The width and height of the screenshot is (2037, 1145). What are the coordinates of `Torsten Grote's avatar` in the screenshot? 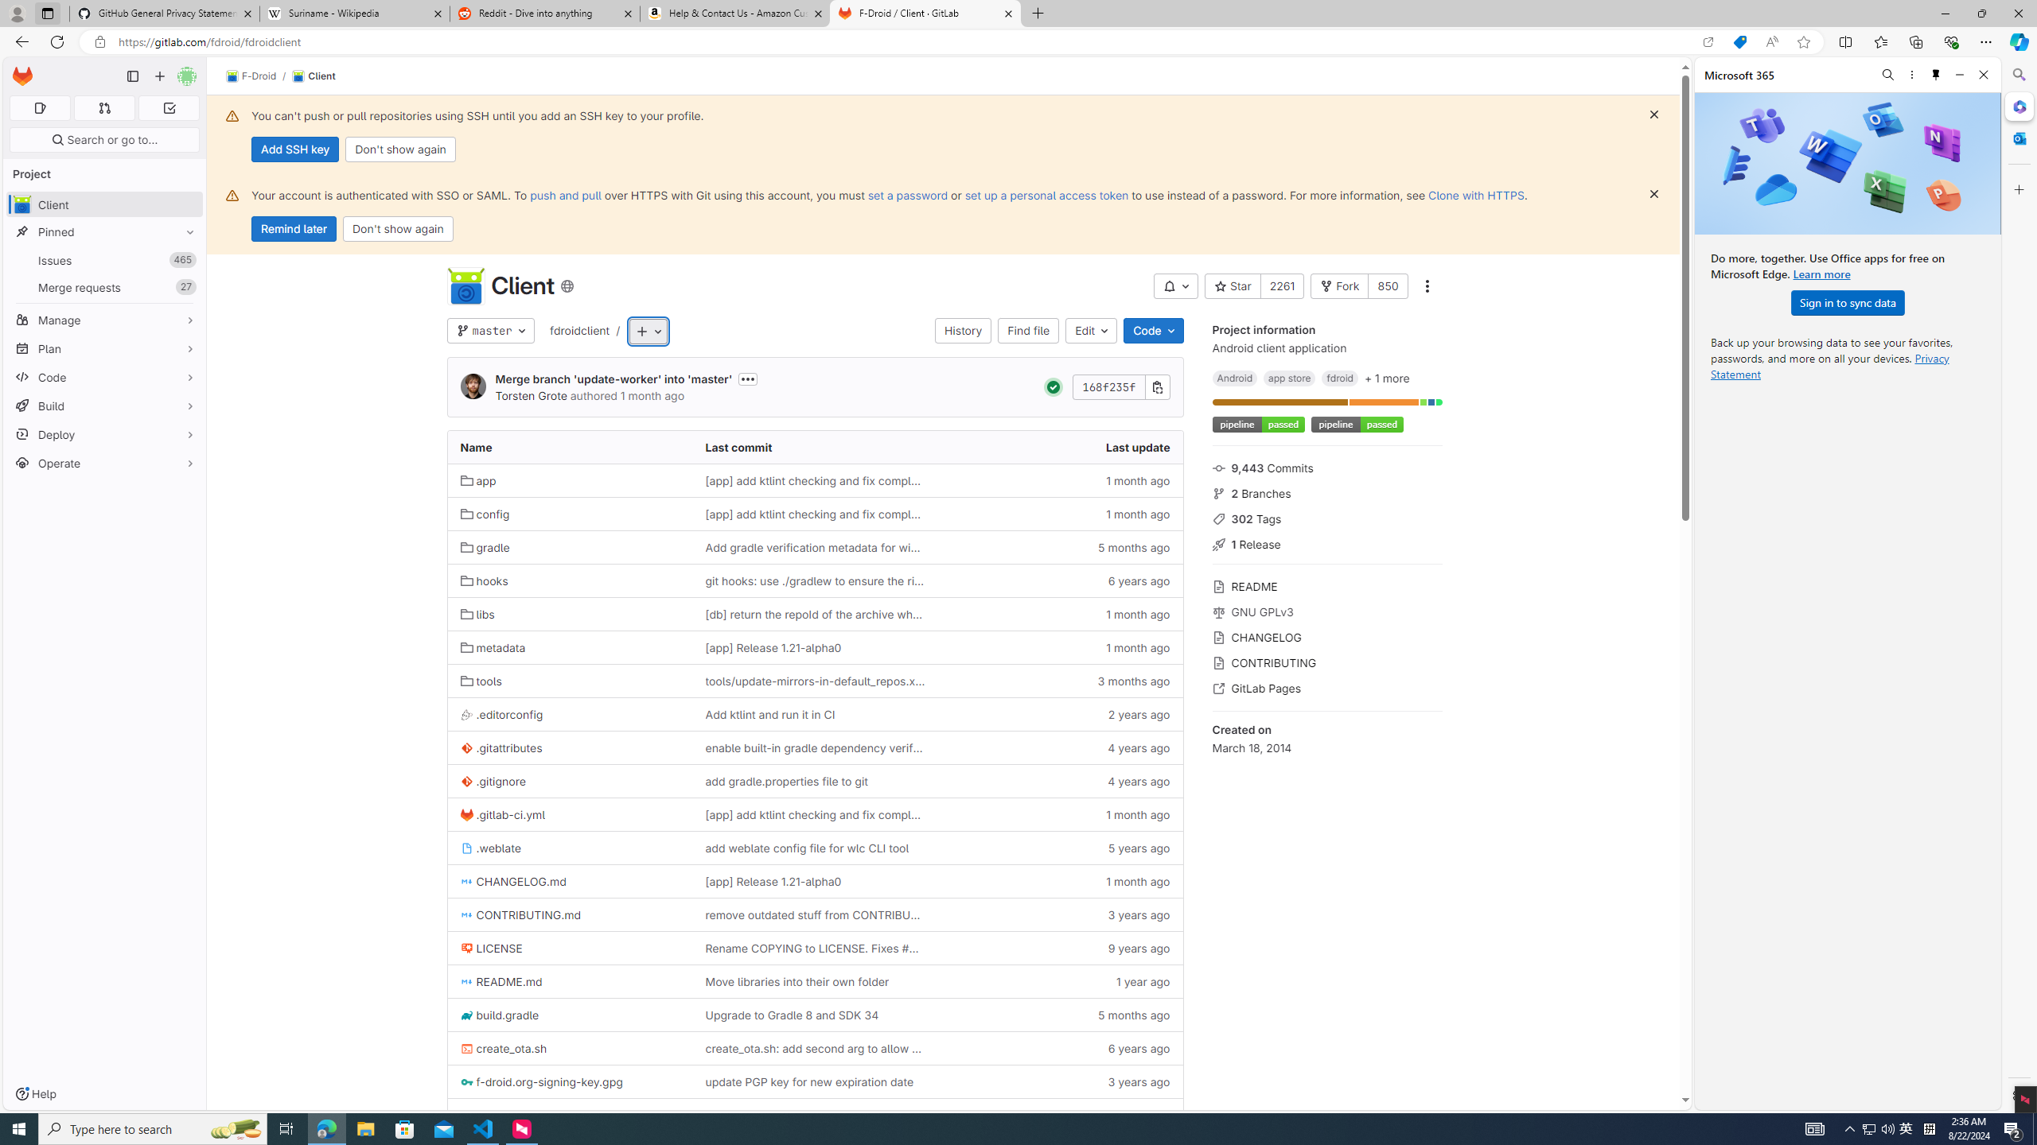 It's located at (473, 387).